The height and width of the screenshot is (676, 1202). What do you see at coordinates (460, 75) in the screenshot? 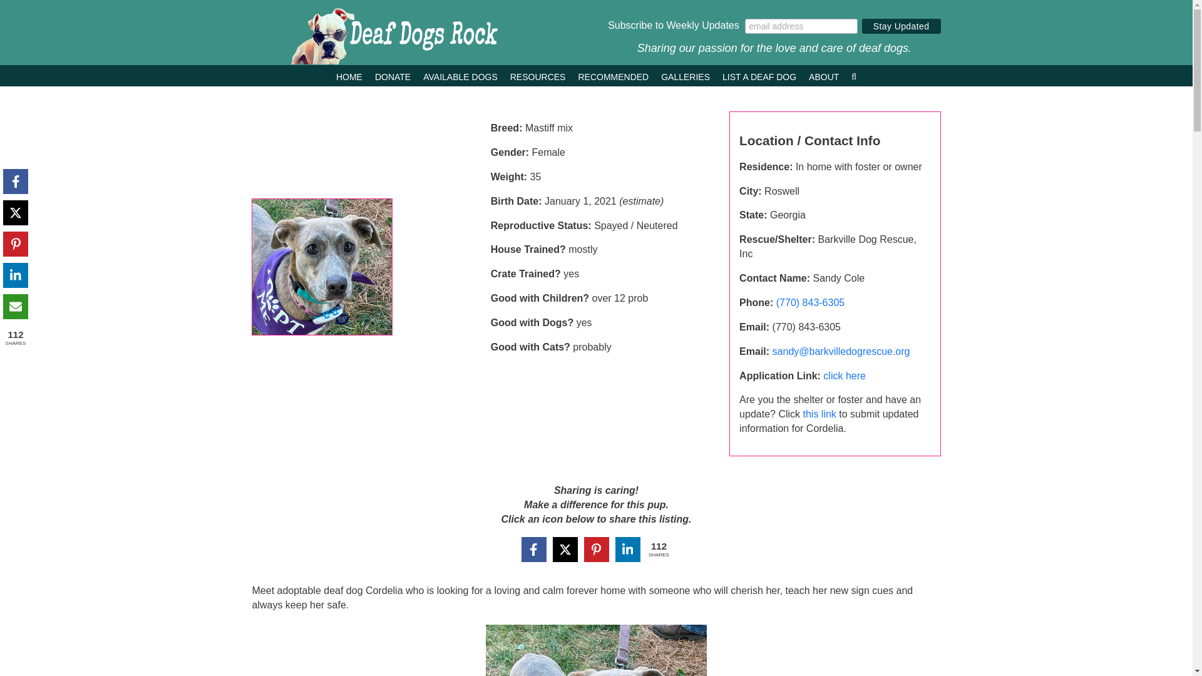
I see `AVAILABLE DOGS` at bounding box center [460, 75].